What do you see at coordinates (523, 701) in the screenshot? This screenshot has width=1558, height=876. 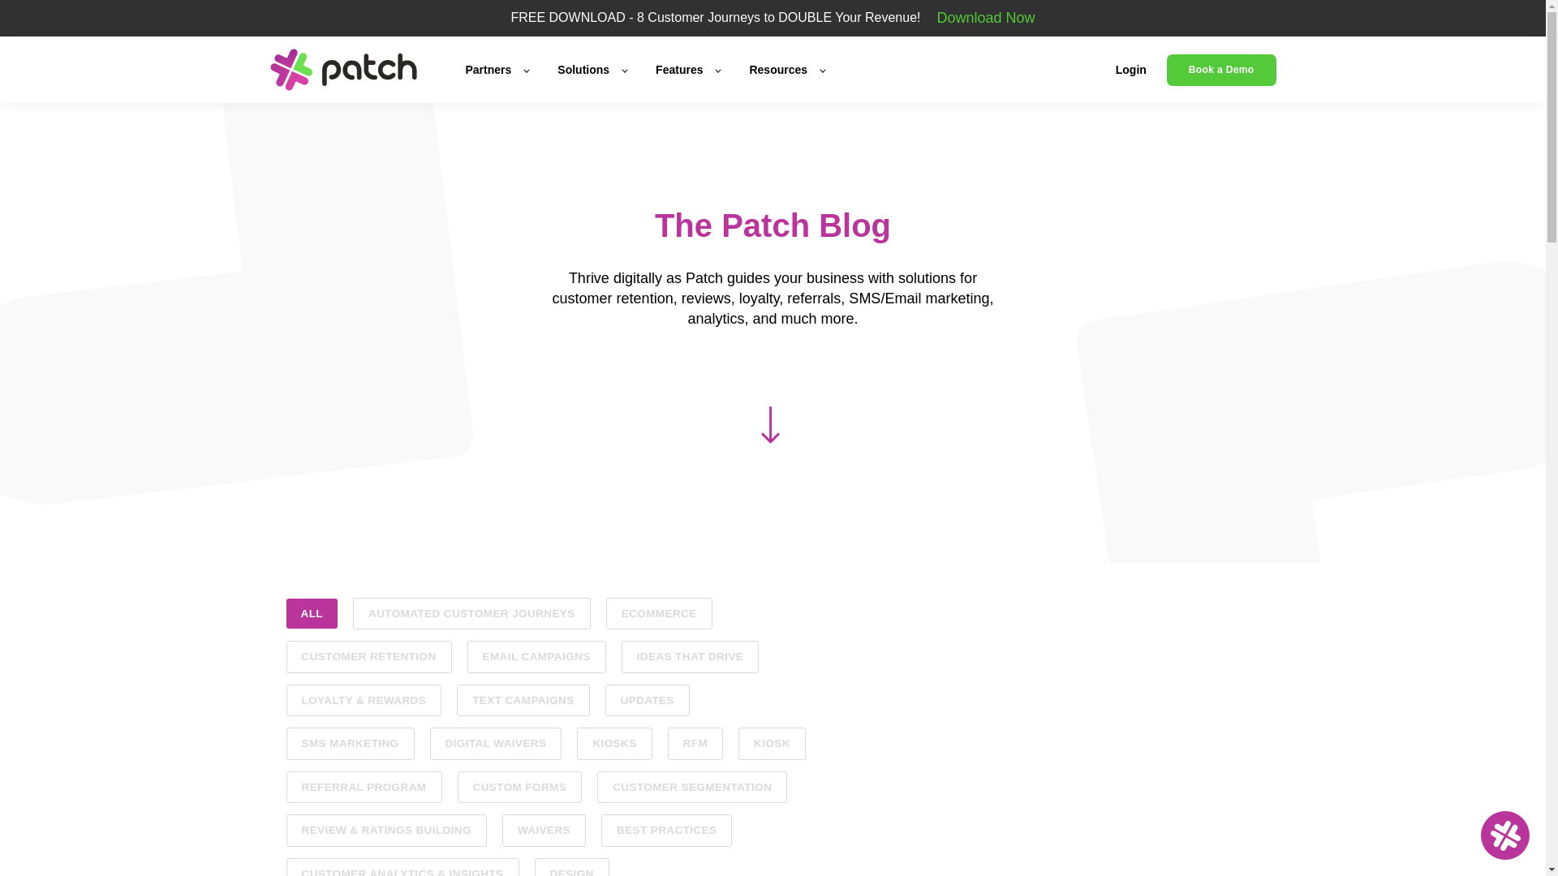 I see `TEXT CAMPAIGNS` at bounding box center [523, 701].